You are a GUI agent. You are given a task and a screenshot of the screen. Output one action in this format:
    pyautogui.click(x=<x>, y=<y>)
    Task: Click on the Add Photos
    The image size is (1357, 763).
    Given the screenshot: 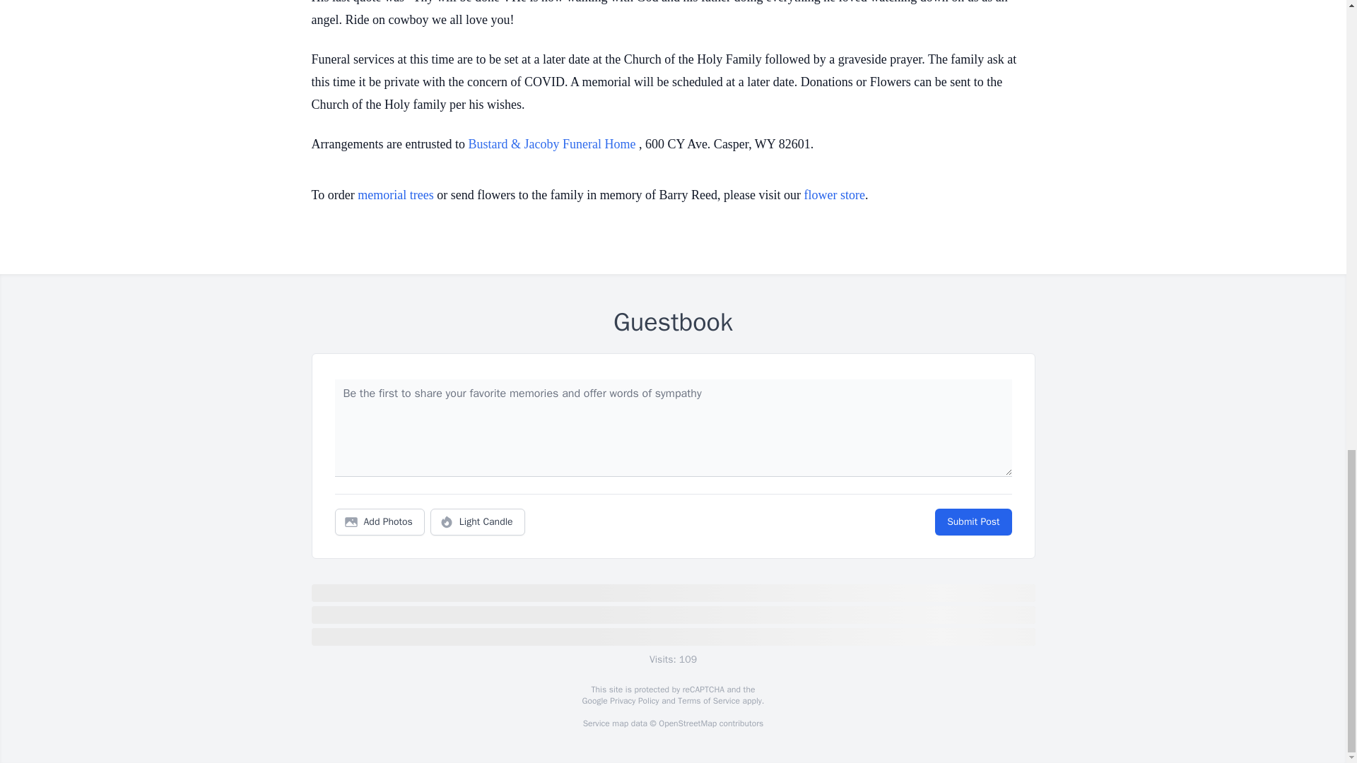 What is the action you would take?
    pyautogui.click(x=380, y=522)
    